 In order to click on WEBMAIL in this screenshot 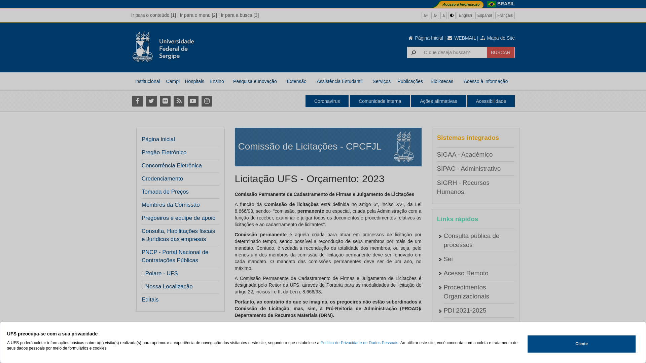, I will do `click(461, 38)`.